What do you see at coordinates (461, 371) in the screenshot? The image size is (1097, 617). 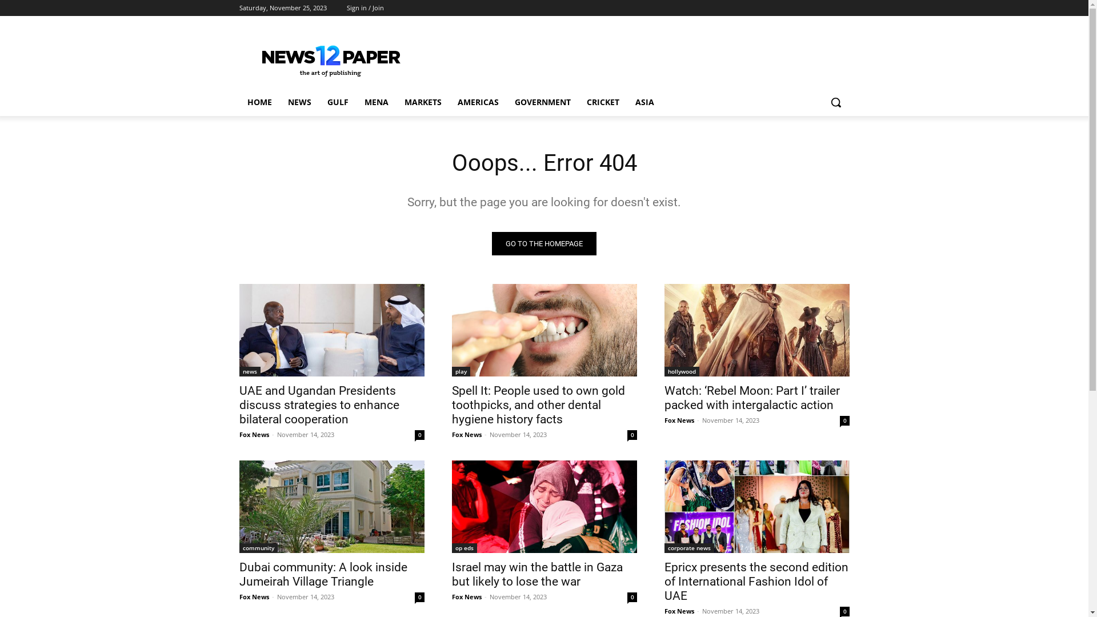 I see `play` at bounding box center [461, 371].